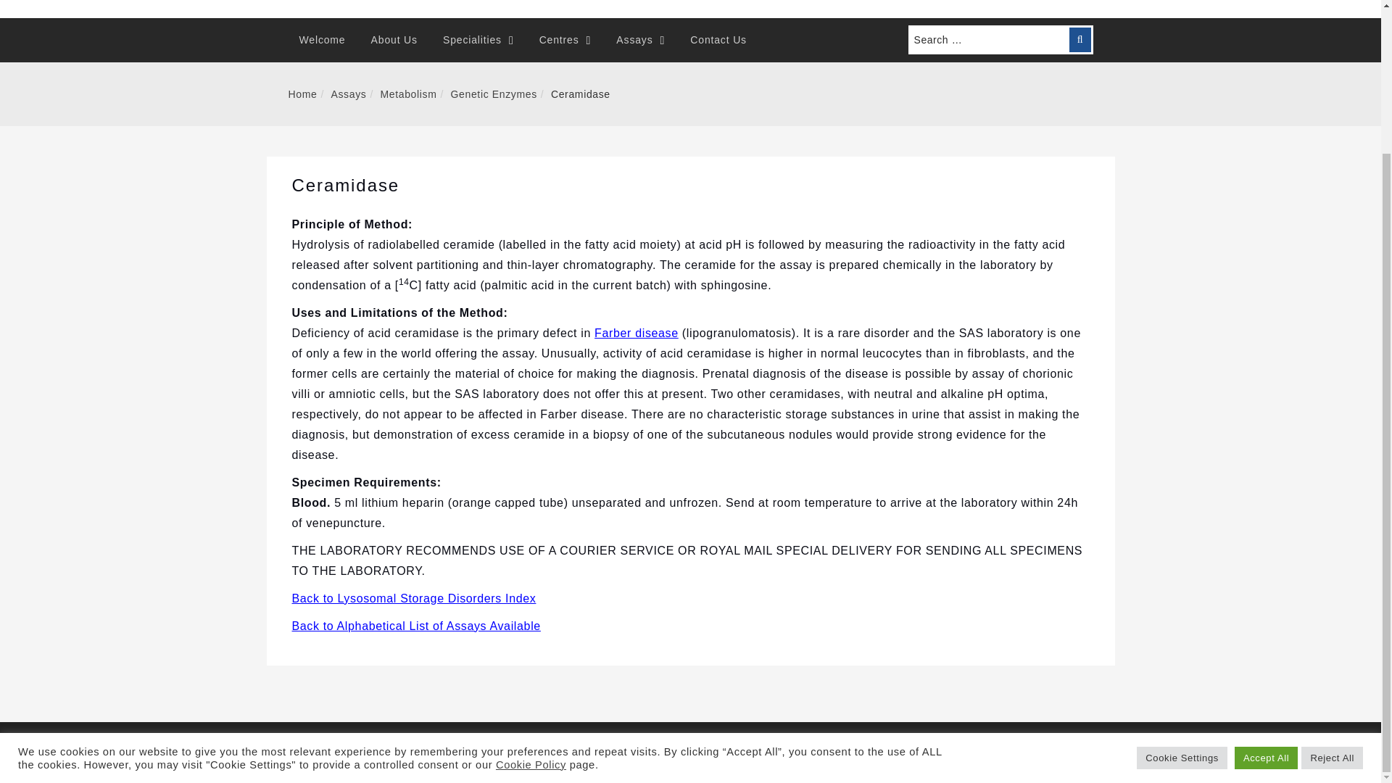 This screenshot has width=1392, height=783. Describe the element at coordinates (718, 40) in the screenshot. I see `Contact Us` at that location.